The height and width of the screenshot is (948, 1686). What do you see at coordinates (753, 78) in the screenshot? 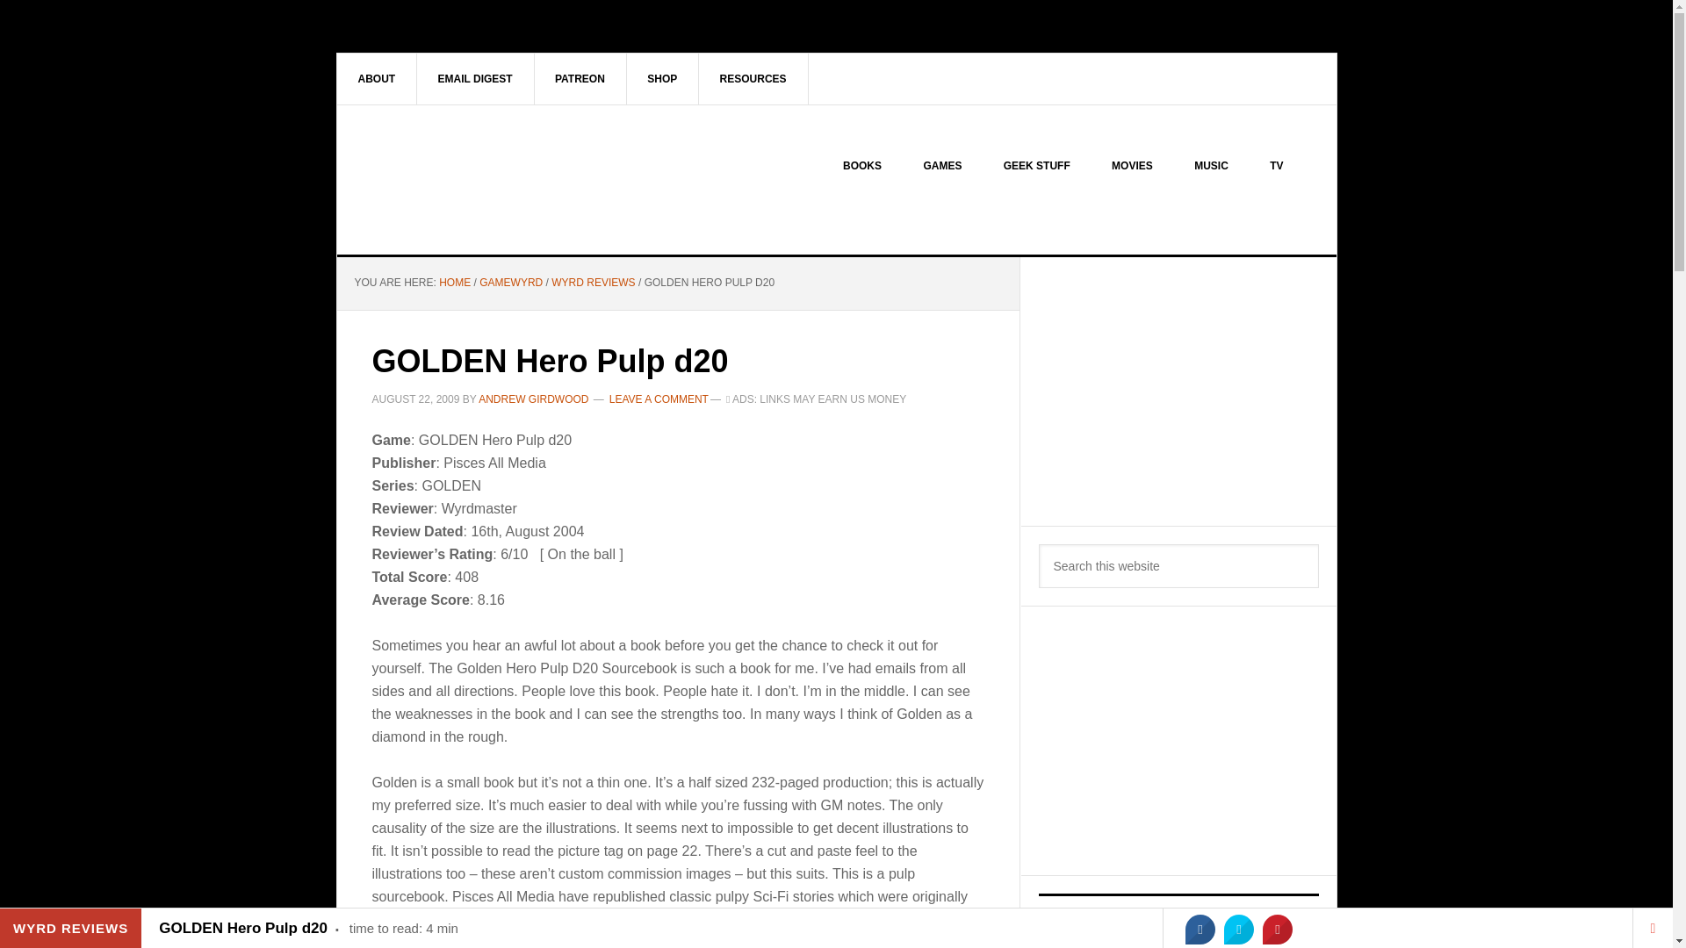
I see `RESOURCES` at bounding box center [753, 78].